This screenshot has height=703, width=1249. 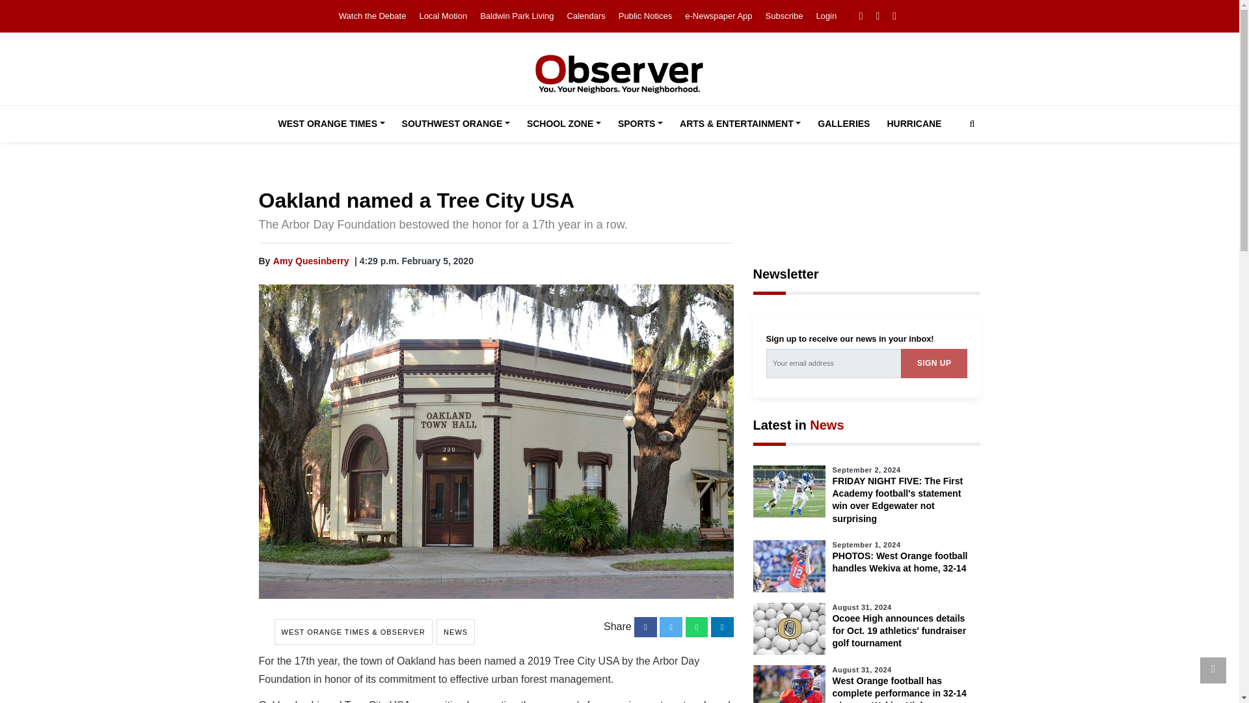 I want to click on e-Newspaper App, so click(x=718, y=16).